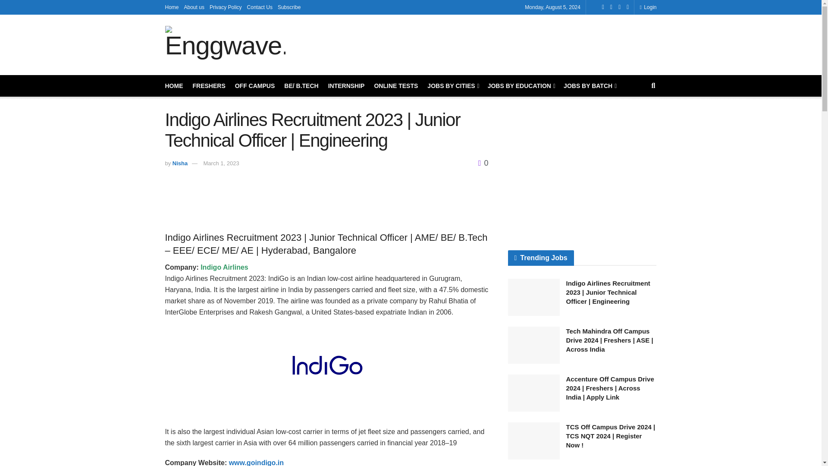 This screenshot has height=466, width=828. I want to click on JOBS BY CITIES, so click(452, 85).